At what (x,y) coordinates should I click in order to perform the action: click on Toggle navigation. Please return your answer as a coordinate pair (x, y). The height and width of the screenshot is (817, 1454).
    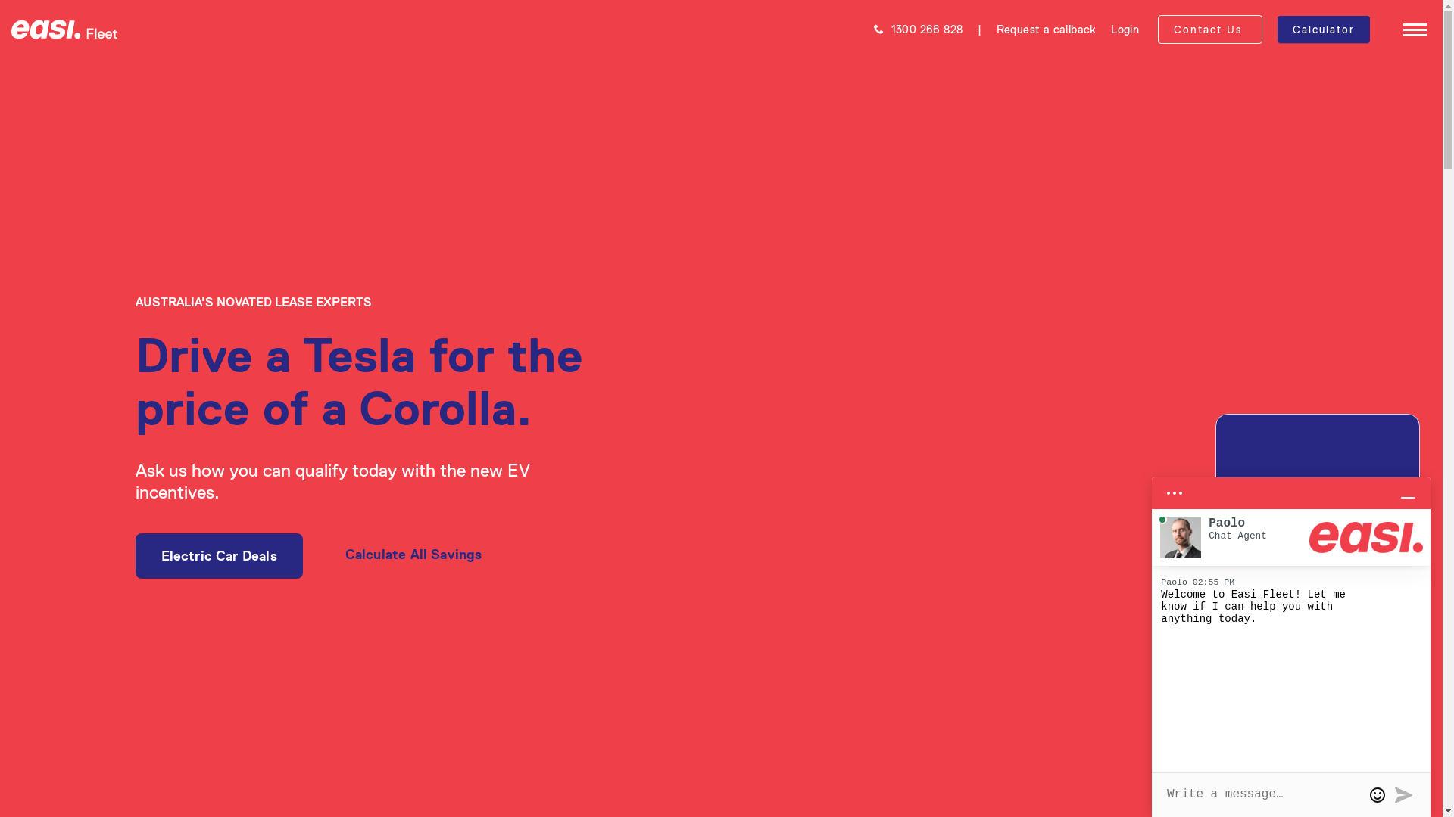
    Looking at the image, I should click on (1415, 27).